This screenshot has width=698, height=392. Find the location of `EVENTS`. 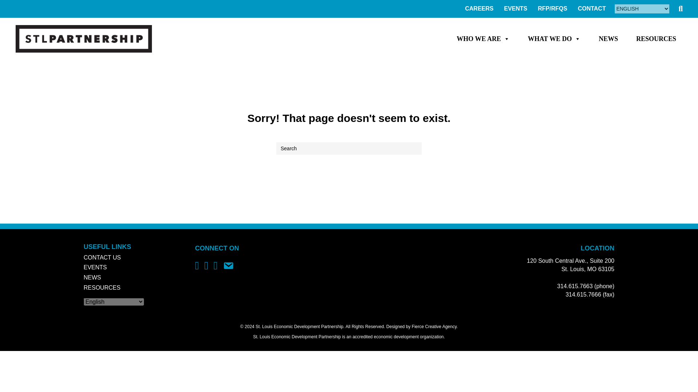

EVENTS is located at coordinates (95, 267).